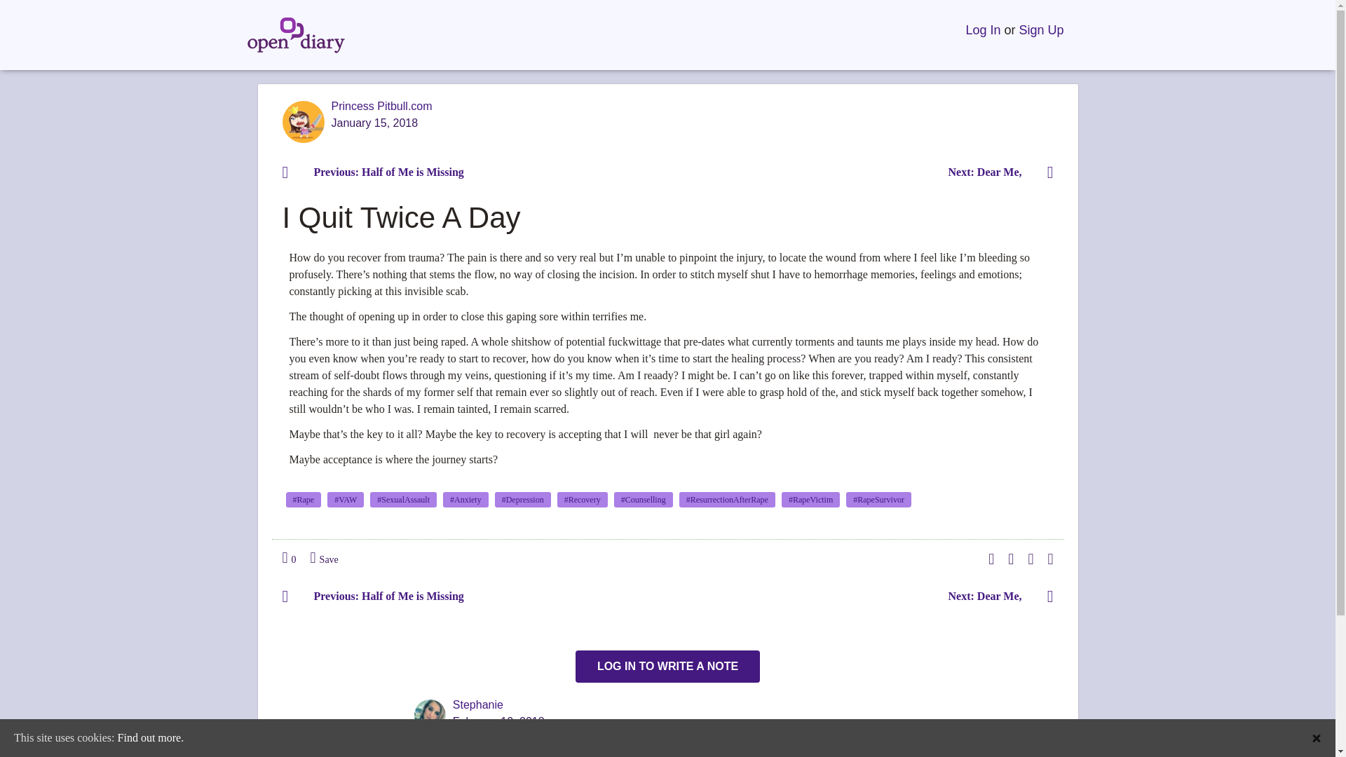  What do you see at coordinates (379, 171) in the screenshot?
I see `Previous: Half of Me is Missing` at bounding box center [379, 171].